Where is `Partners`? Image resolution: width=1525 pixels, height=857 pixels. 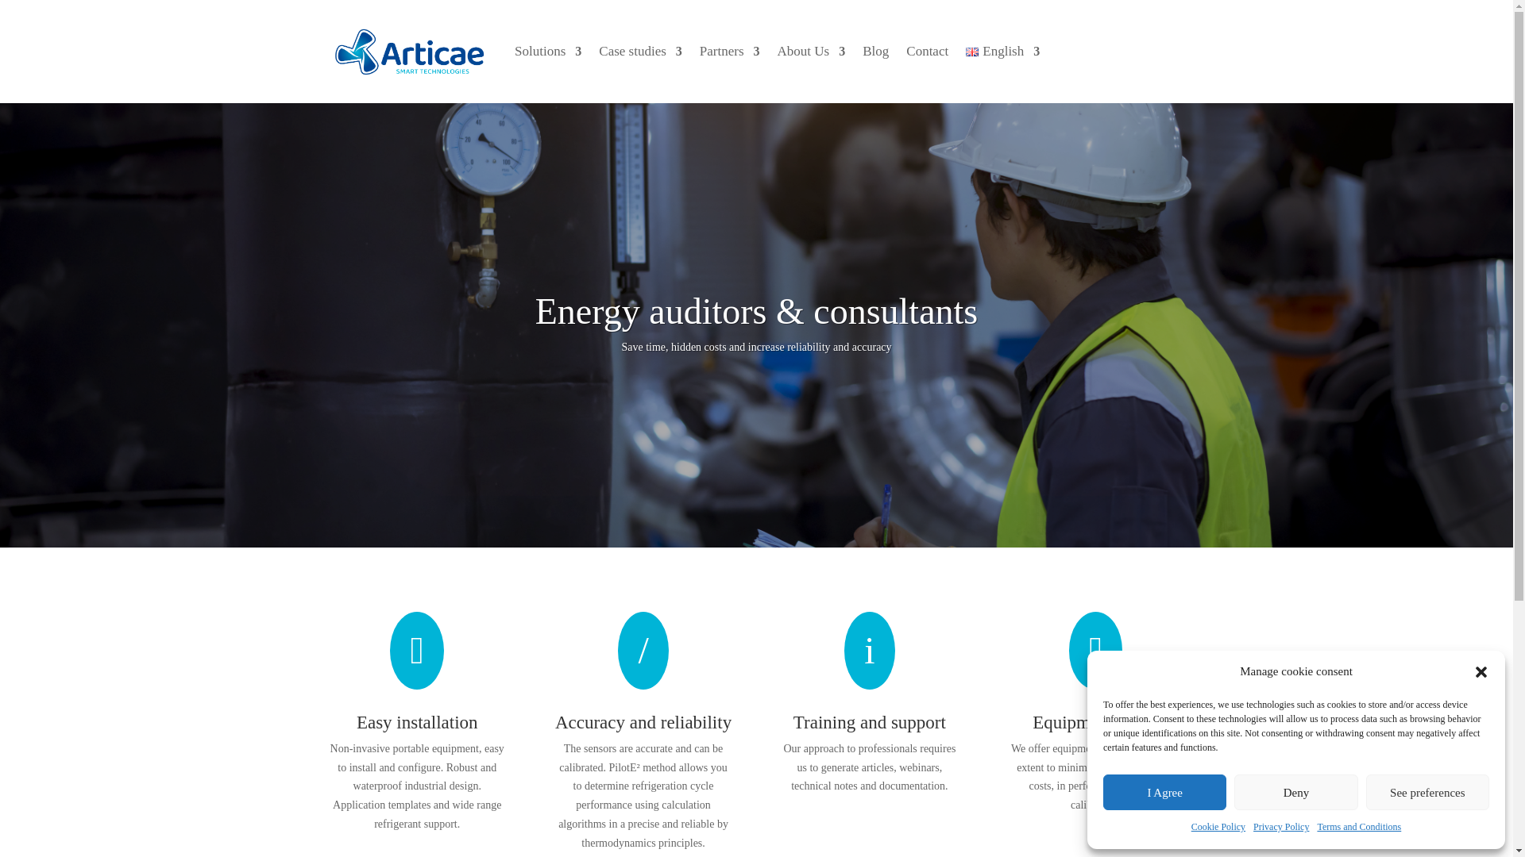
Partners is located at coordinates (729, 51).